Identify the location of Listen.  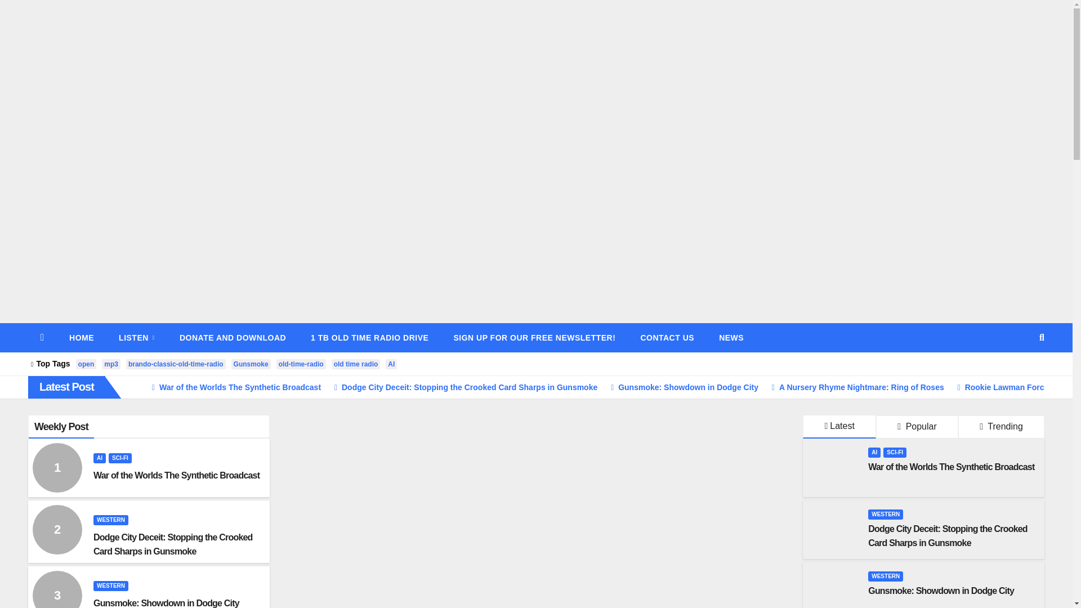
(136, 338).